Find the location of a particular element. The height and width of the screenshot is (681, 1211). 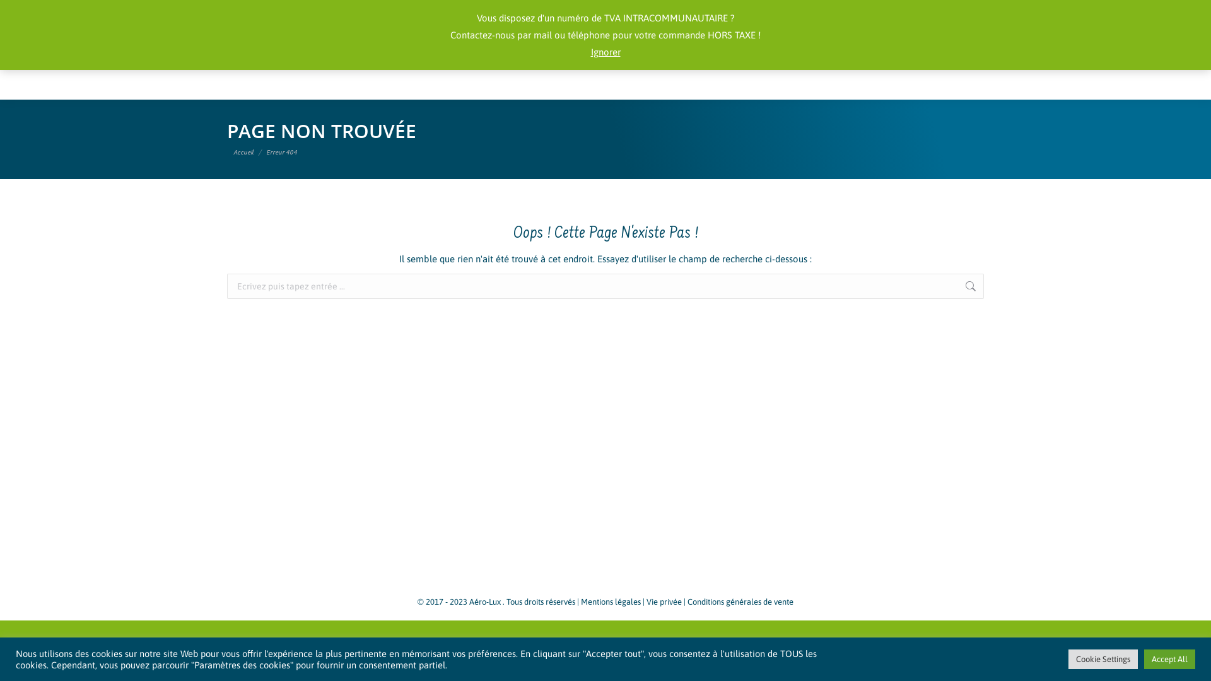

Aller ! is located at coordinates (1008, 288).